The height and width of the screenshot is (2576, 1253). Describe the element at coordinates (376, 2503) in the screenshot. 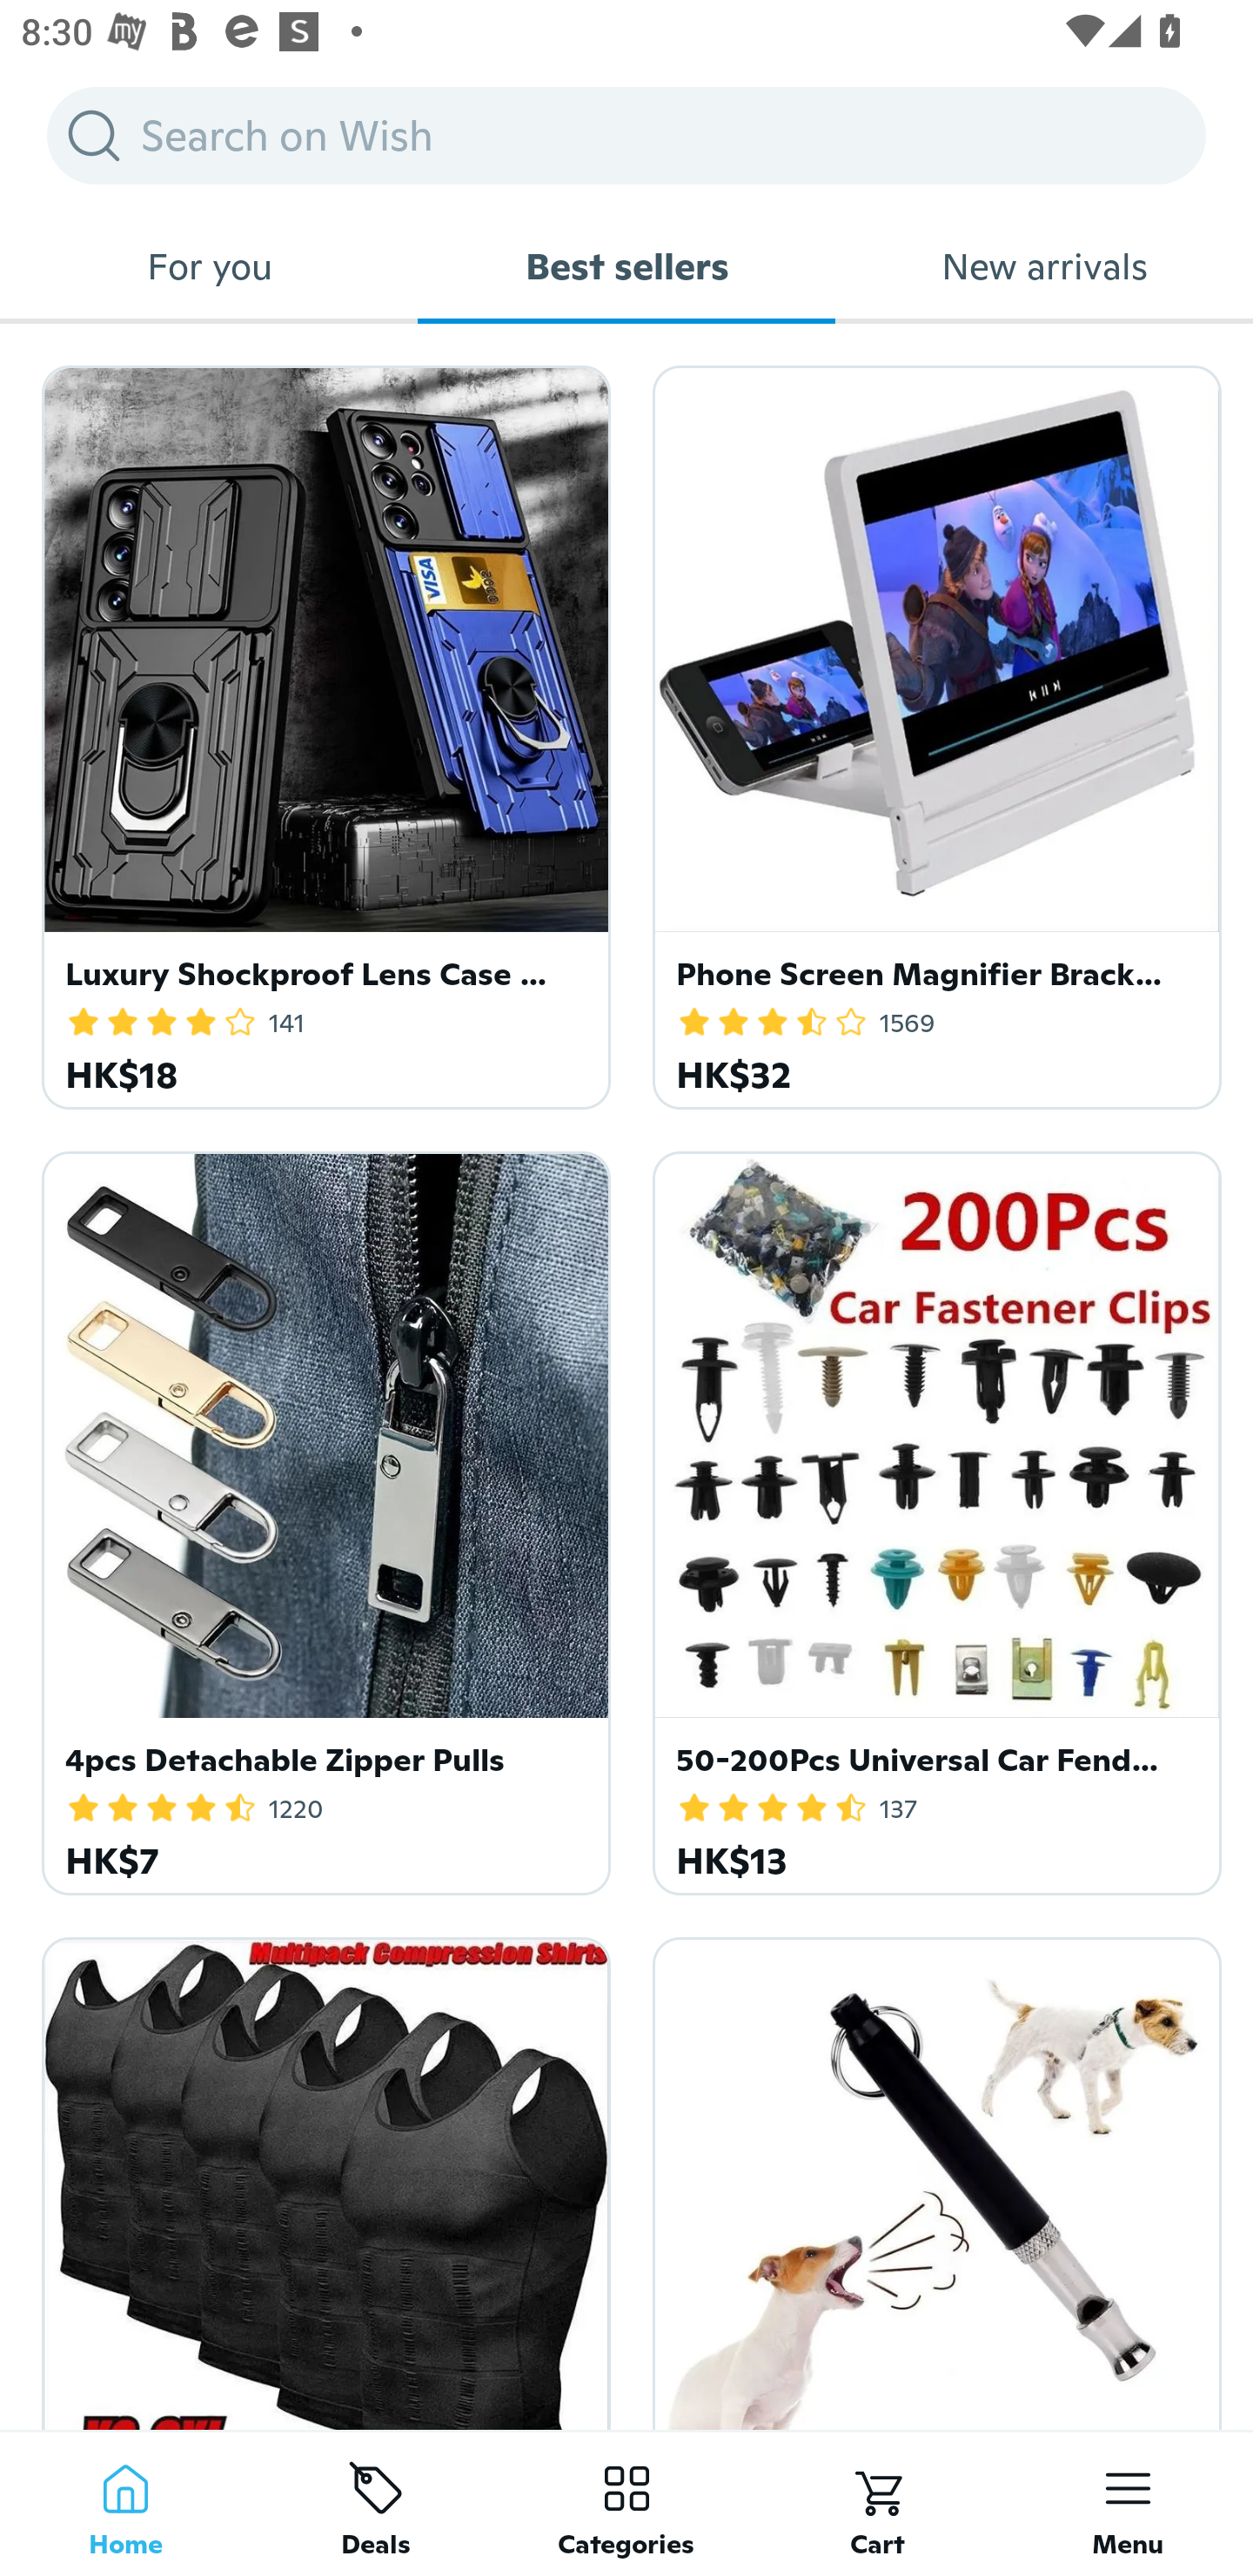

I see `Deals` at that location.